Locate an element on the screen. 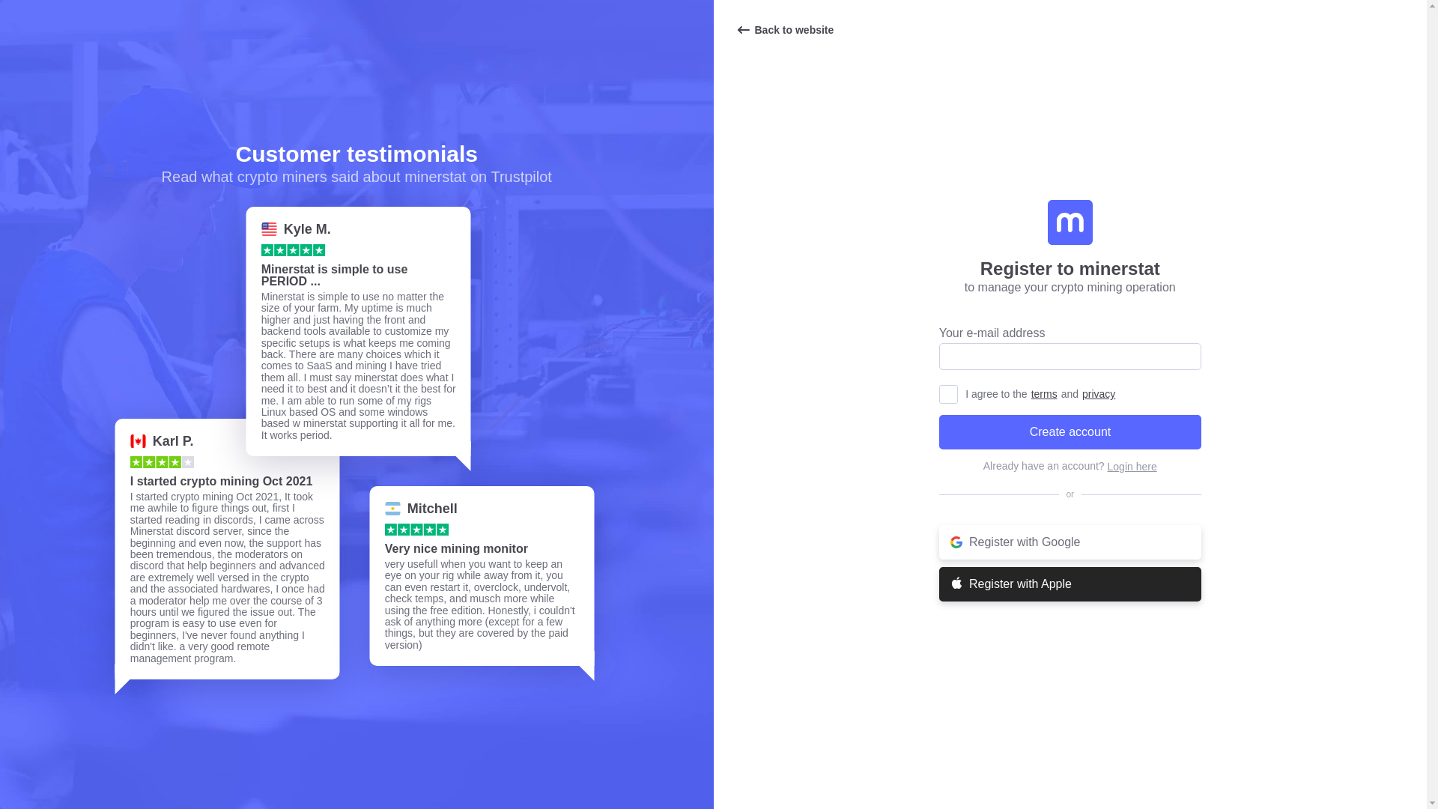 This screenshot has width=1438, height=809. Login is located at coordinates (1132, 466).